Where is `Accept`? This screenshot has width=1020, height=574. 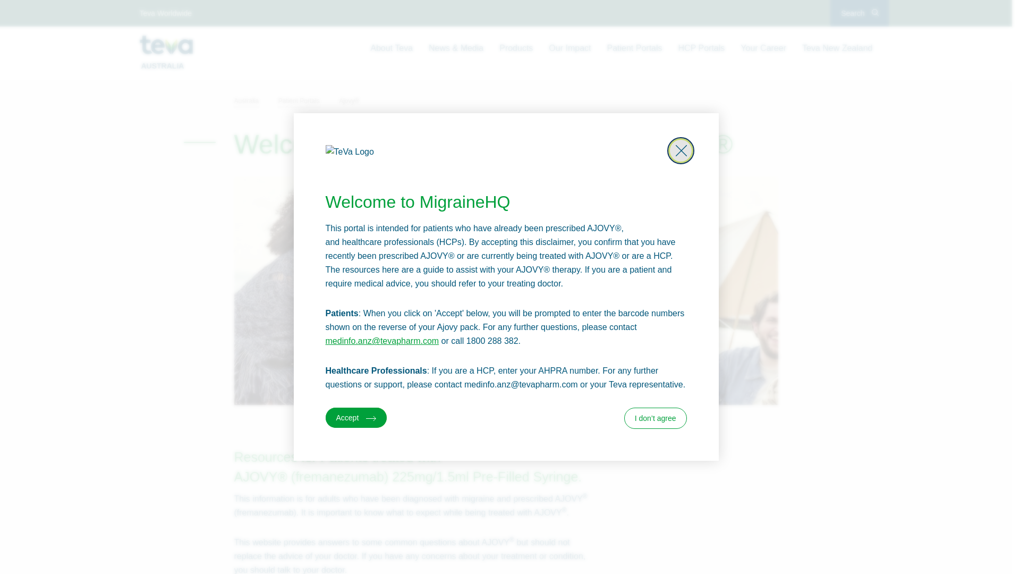
Accept is located at coordinates (356, 418).